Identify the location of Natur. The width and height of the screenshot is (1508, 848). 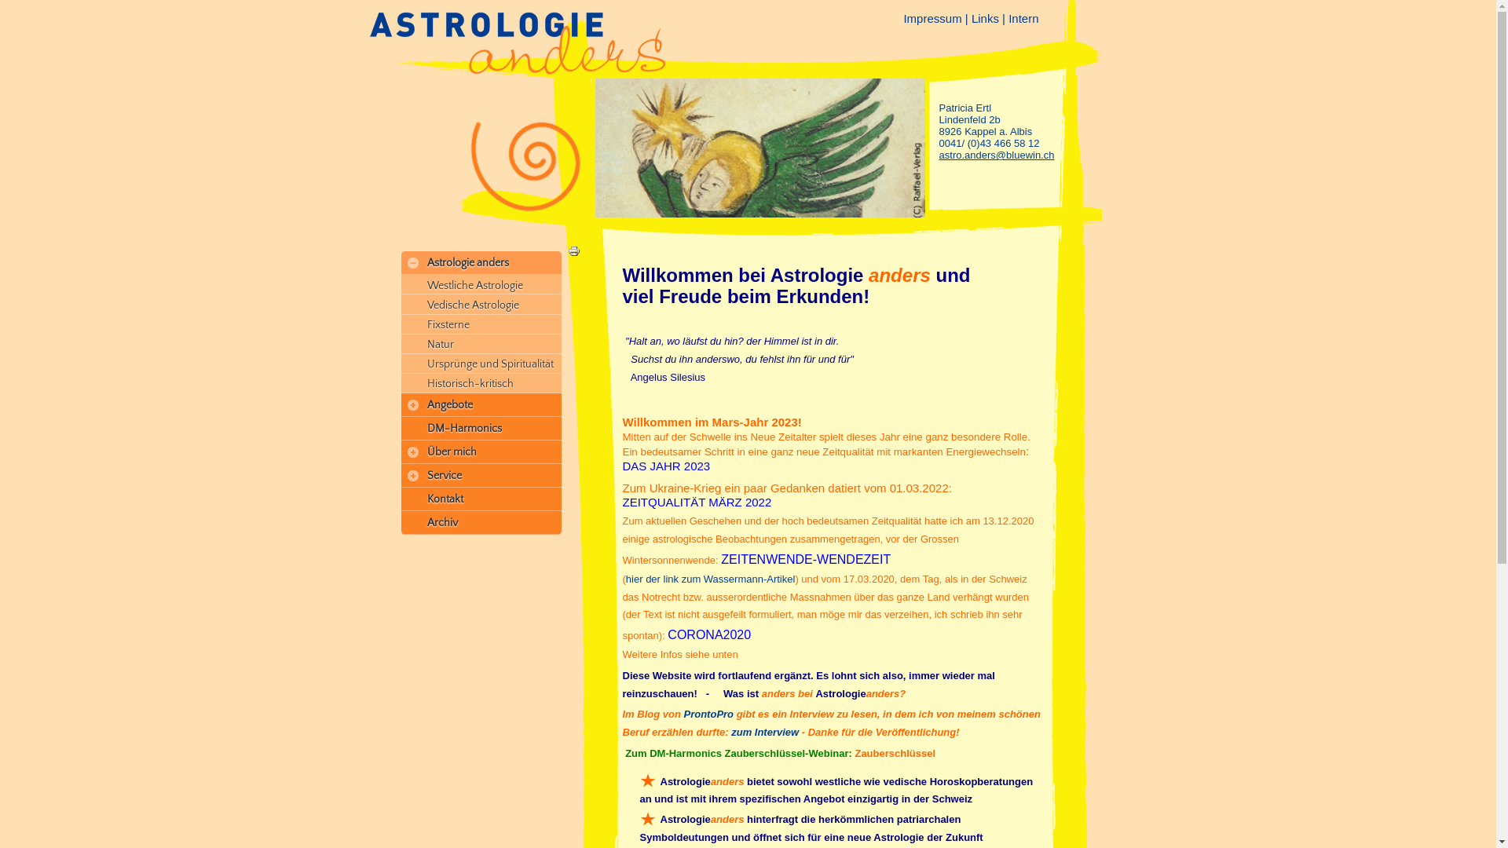
(493, 344).